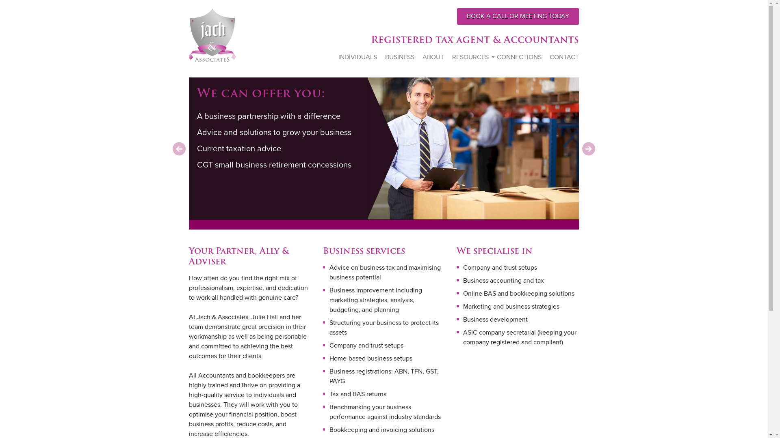  What do you see at coordinates (400, 57) in the screenshot?
I see `BUSINESS` at bounding box center [400, 57].